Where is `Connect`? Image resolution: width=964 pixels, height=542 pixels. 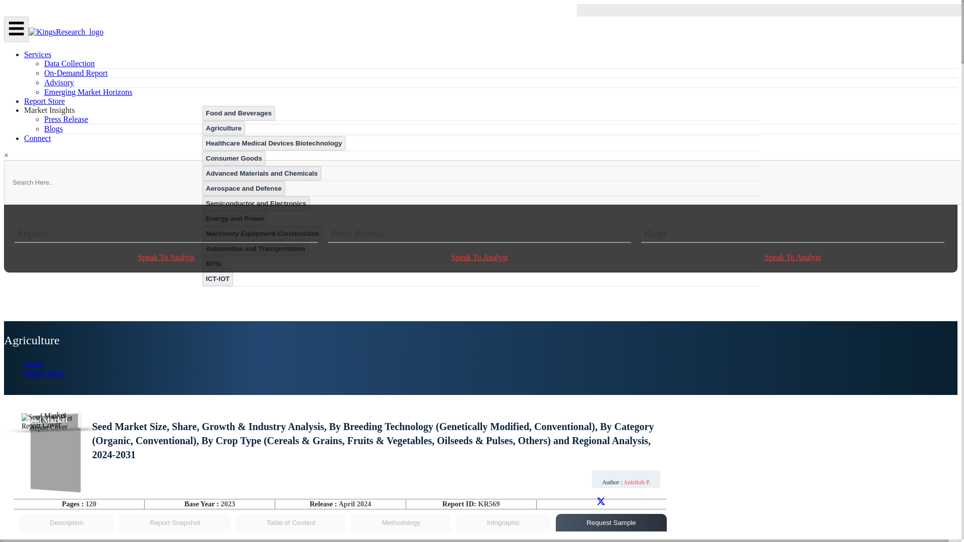 Connect is located at coordinates (37, 138).